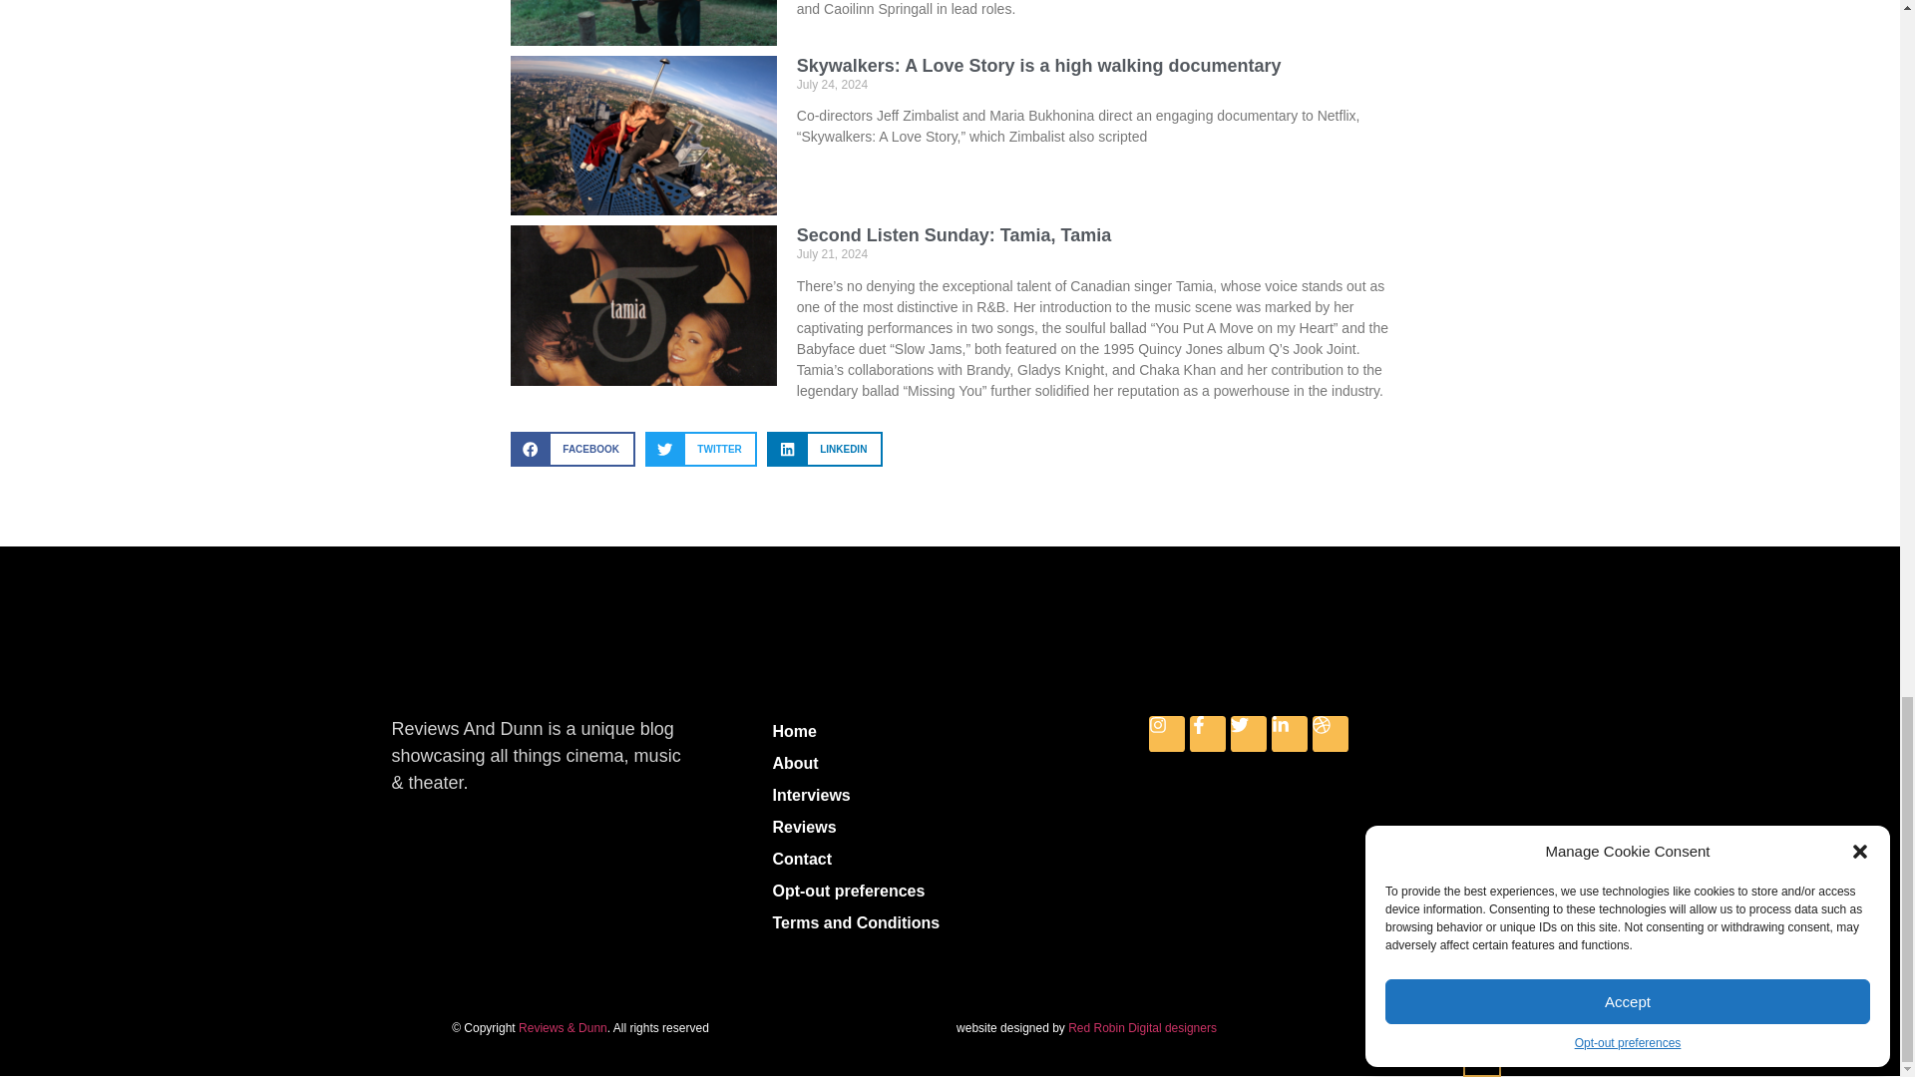  Describe the element at coordinates (950, 732) in the screenshot. I see `Home` at that location.